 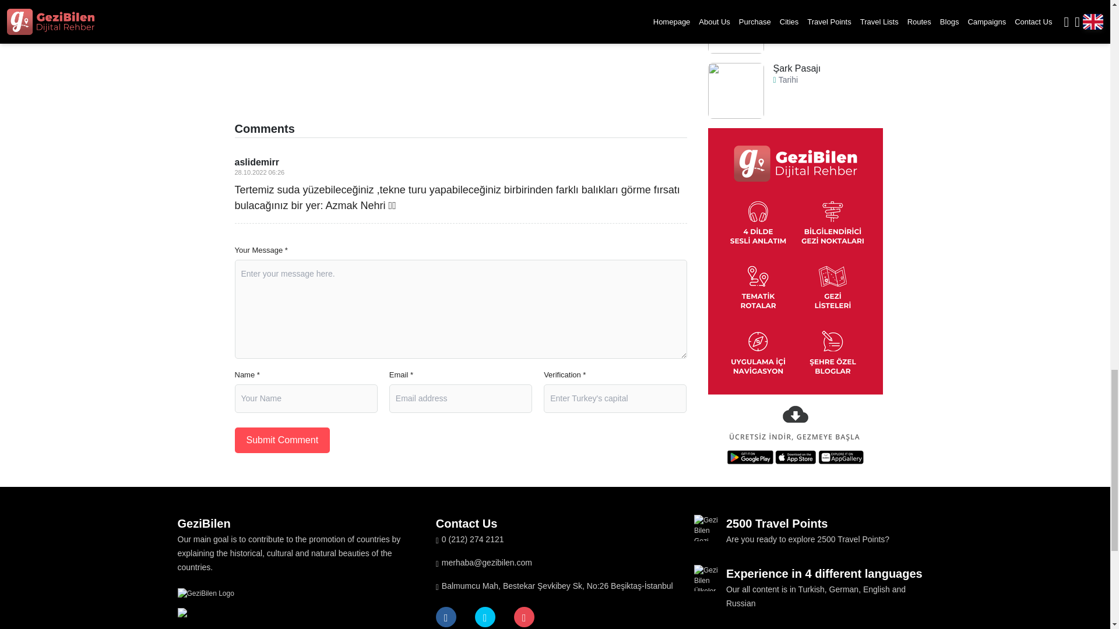 What do you see at coordinates (296, 593) in the screenshot?
I see `GeziBilen` at bounding box center [296, 593].